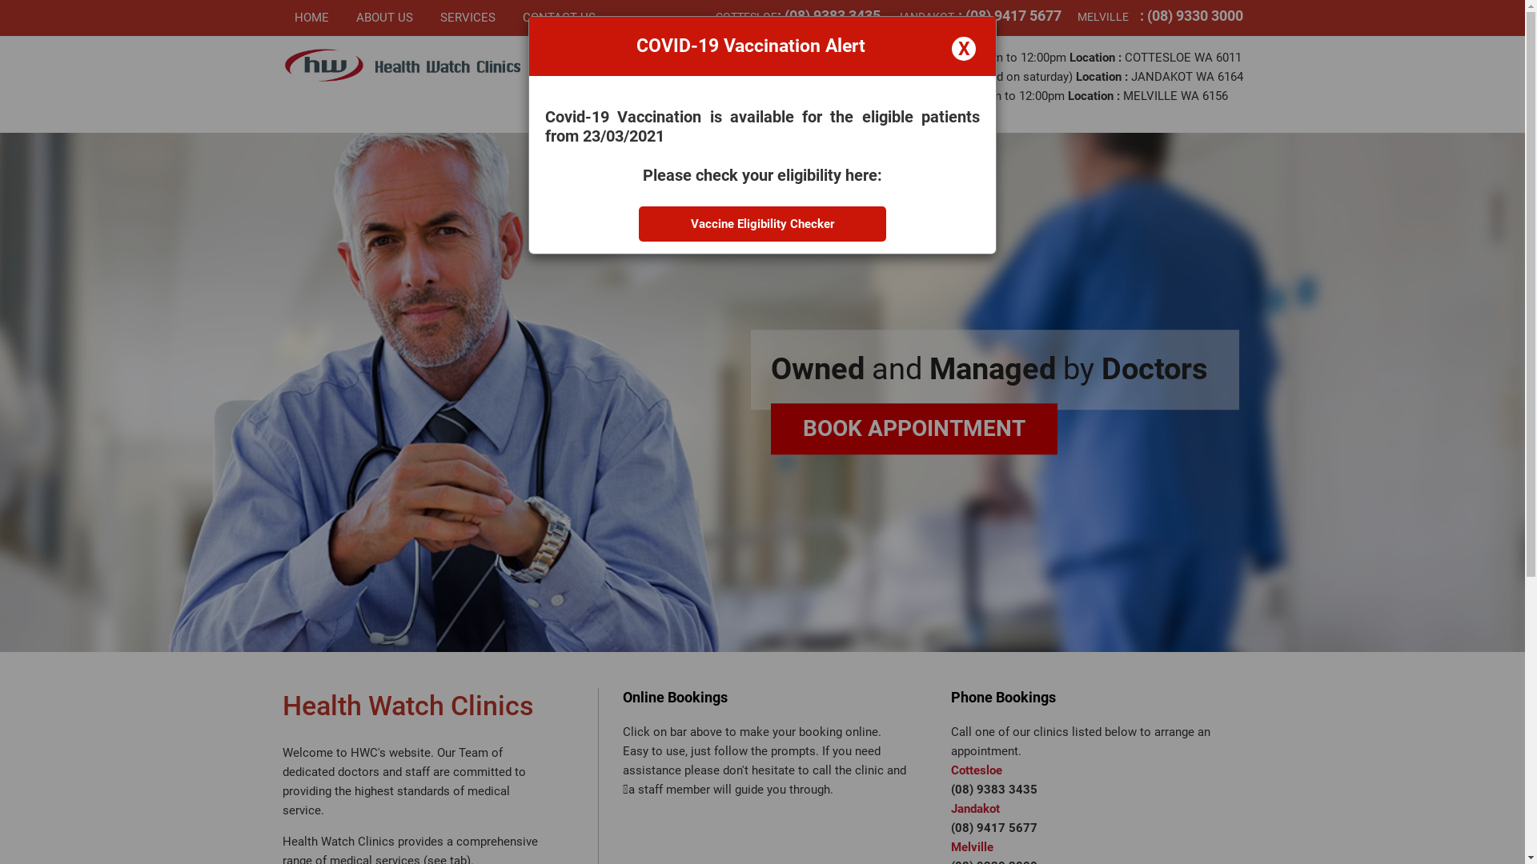  I want to click on : (08) 9330 3000, so click(1191, 16).